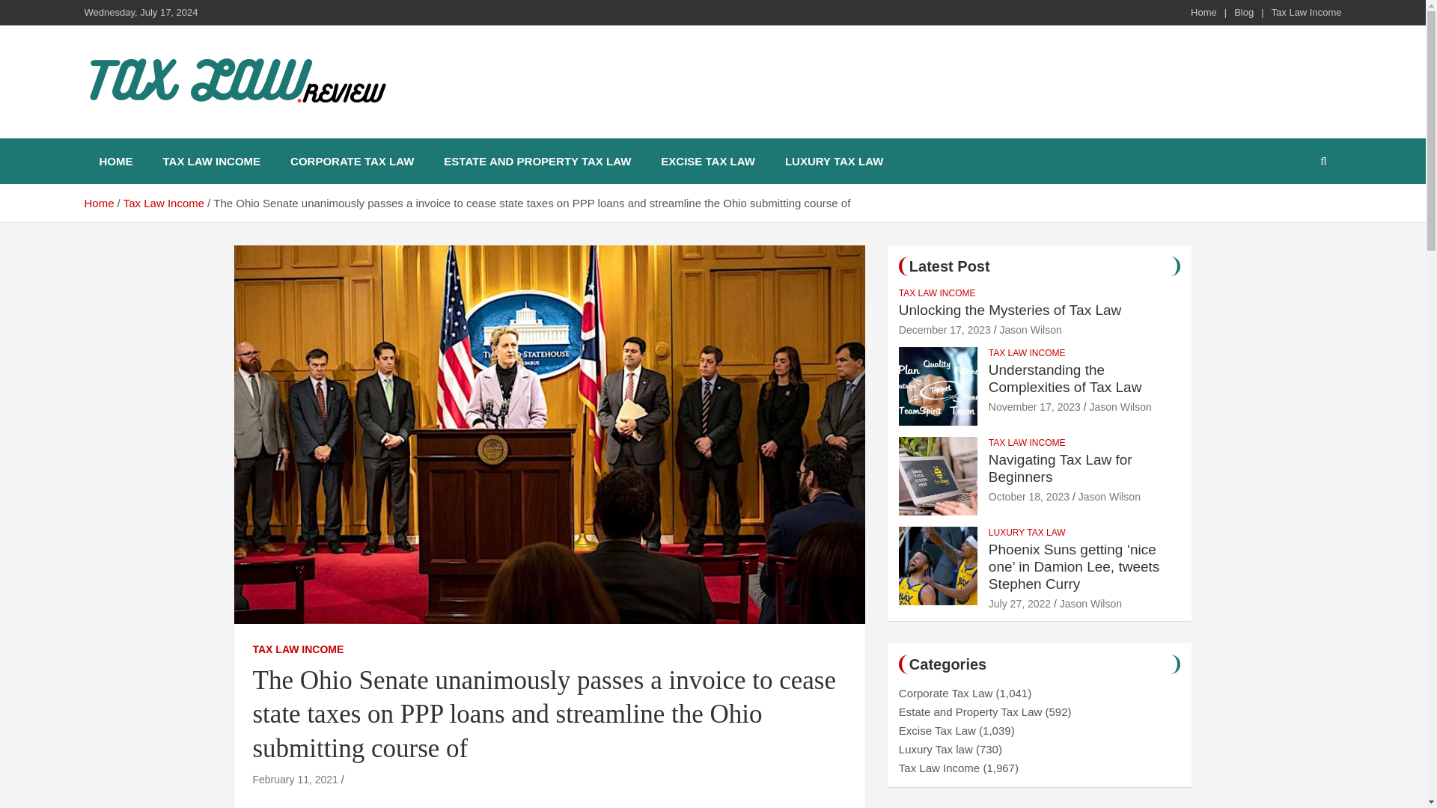 The image size is (1437, 808). Describe the element at coordinates (945, 330) in the screenshot. I see `December 17, 2023` at that location.